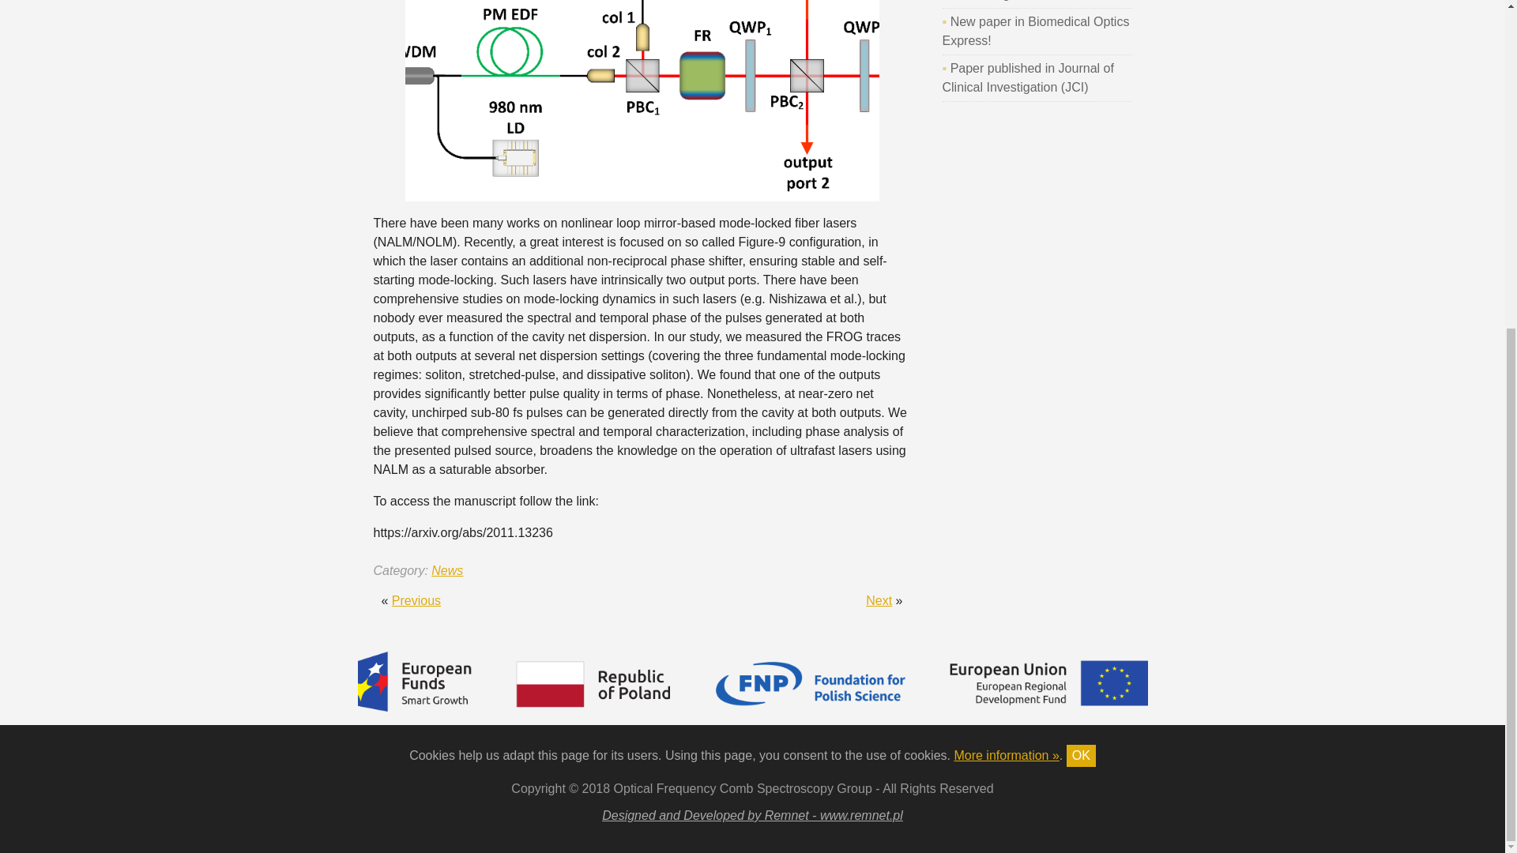 The image size is (1517, 853). What do you see at coordinates (446, 570) in the screenshot?
I see `News` at bounding box center [446, 570].